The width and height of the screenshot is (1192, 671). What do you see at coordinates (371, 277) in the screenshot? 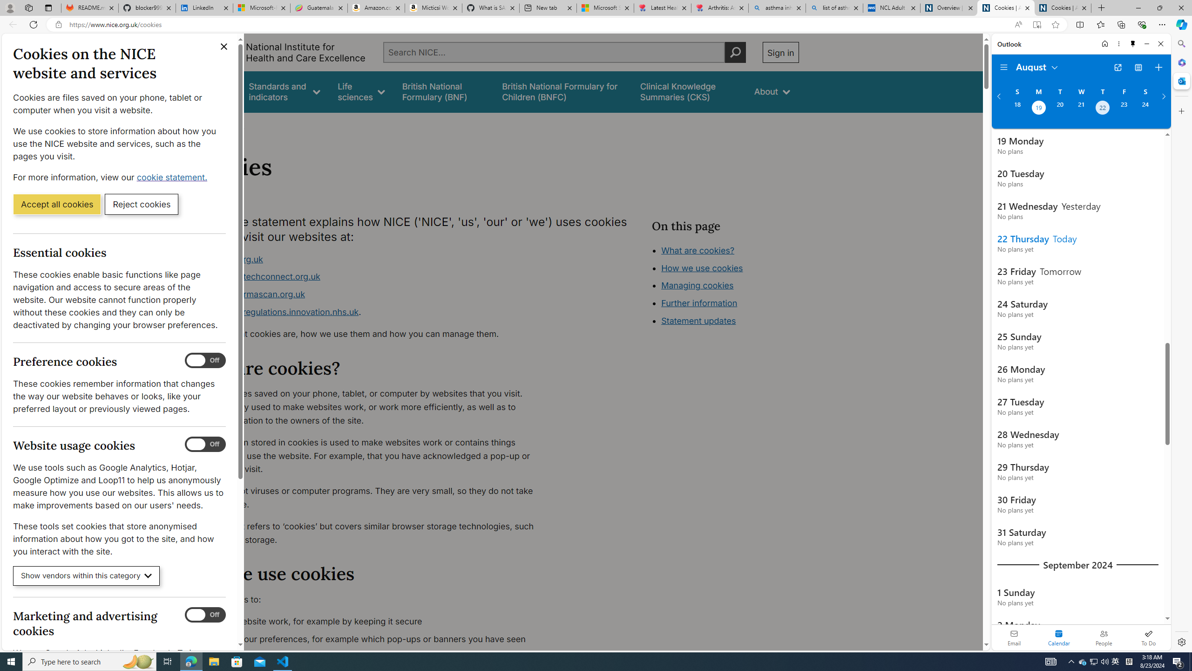
I see `www.healthtechconnect.org.uk` at bounding box center [371, 277].